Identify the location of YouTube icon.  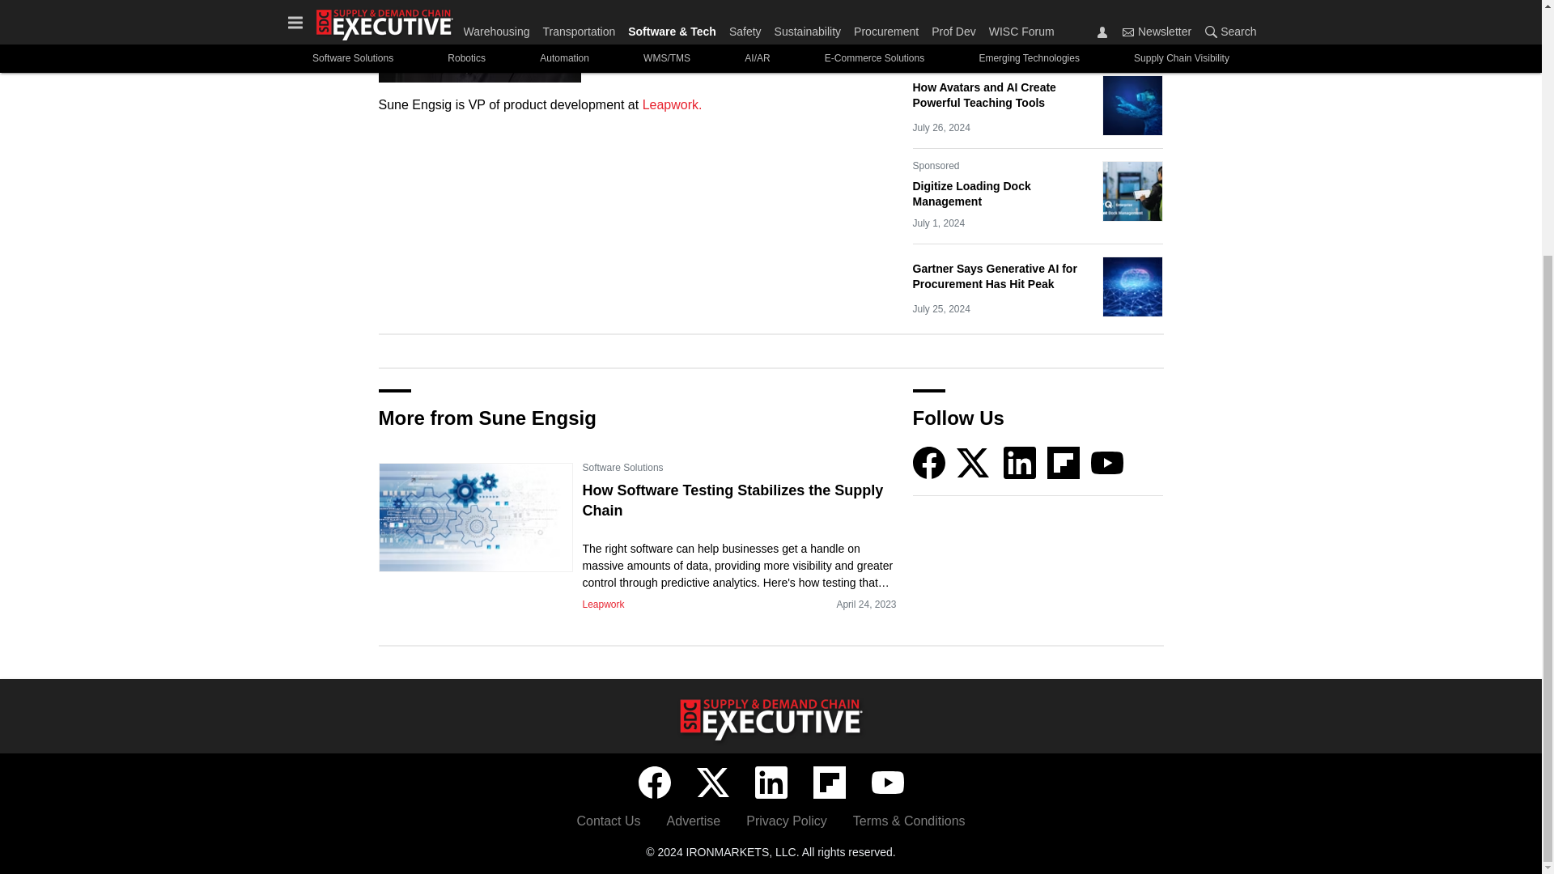
(886, 783).